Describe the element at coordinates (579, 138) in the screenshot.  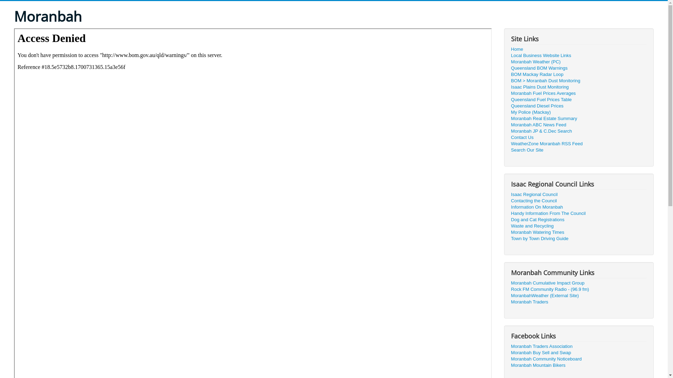
I see `Contact Us` at that location.